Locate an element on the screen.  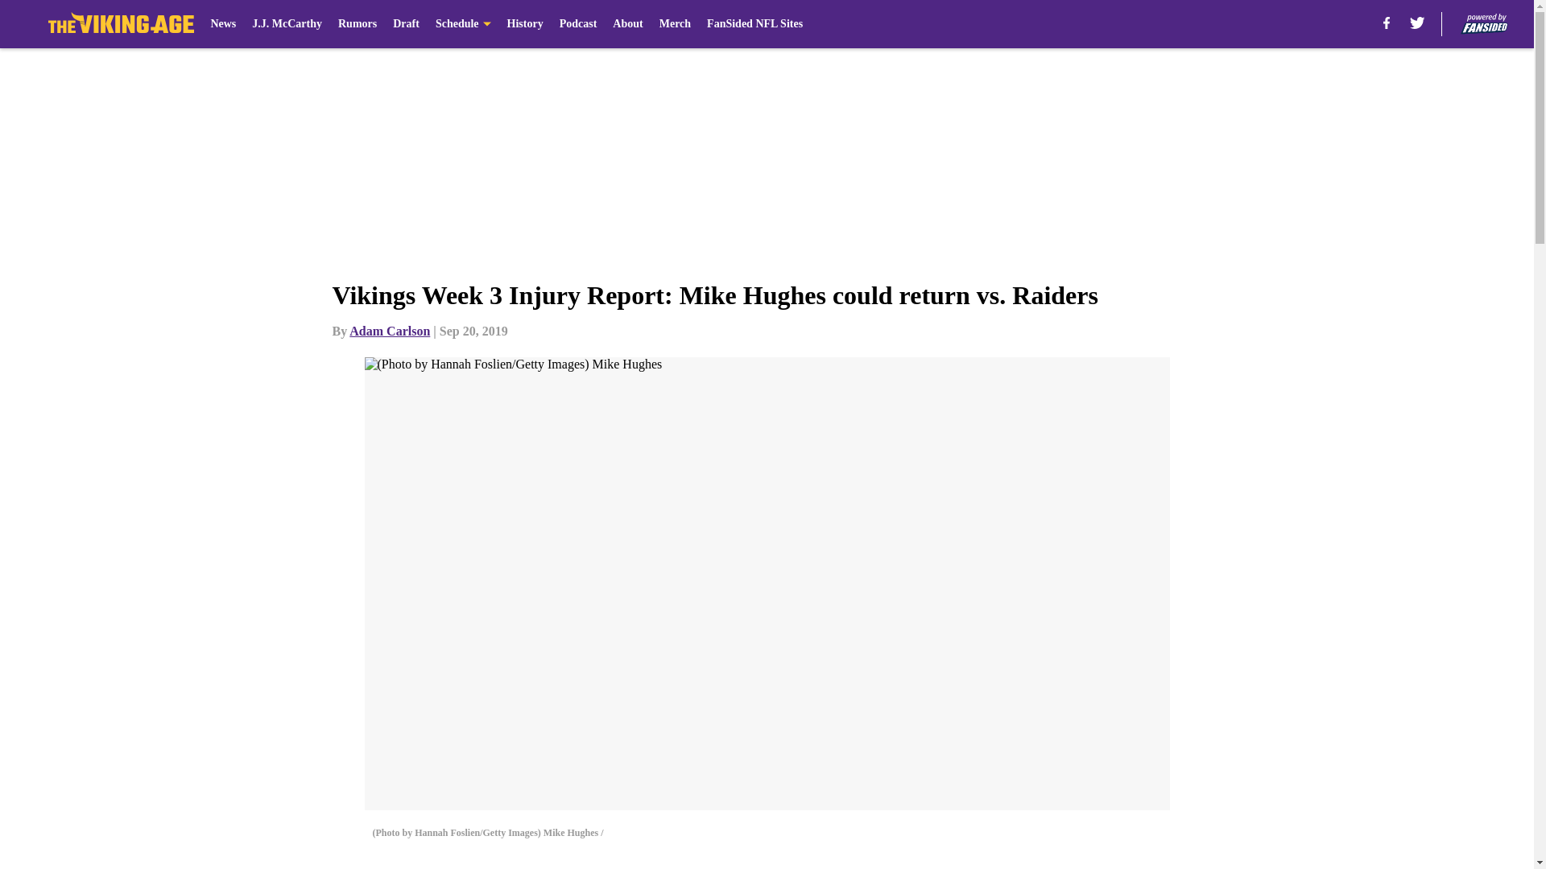
Rumors is located at coordinates (358, 24).